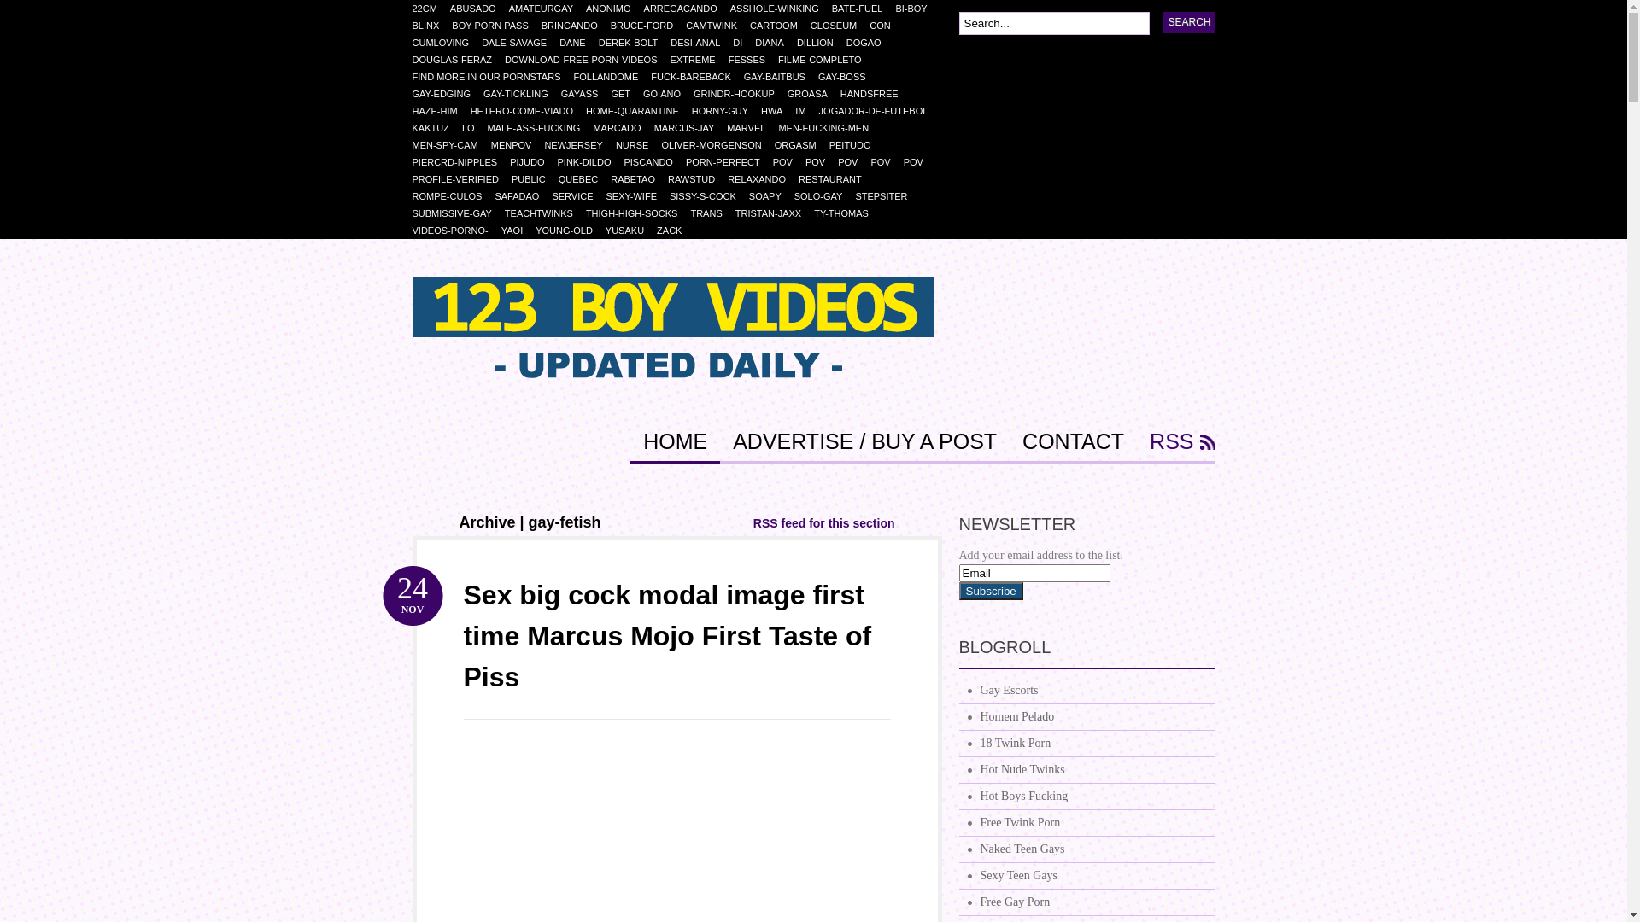  Describe the element at coordinates (1086, 691) in the screenshot. I see `Gay Escorts` at that location.